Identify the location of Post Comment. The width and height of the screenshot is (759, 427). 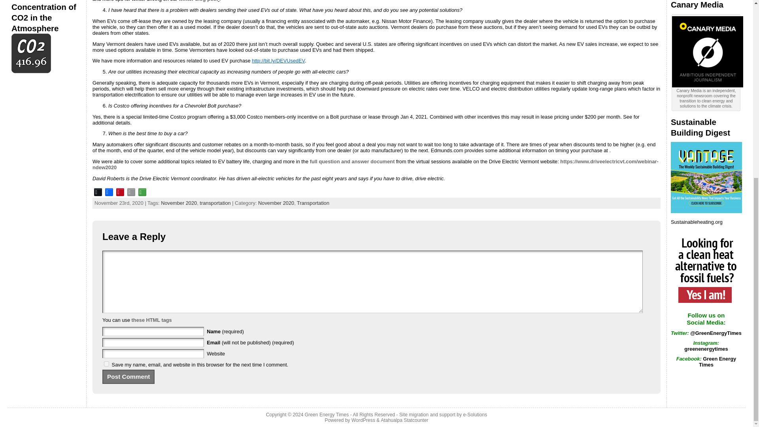
(128, 376).